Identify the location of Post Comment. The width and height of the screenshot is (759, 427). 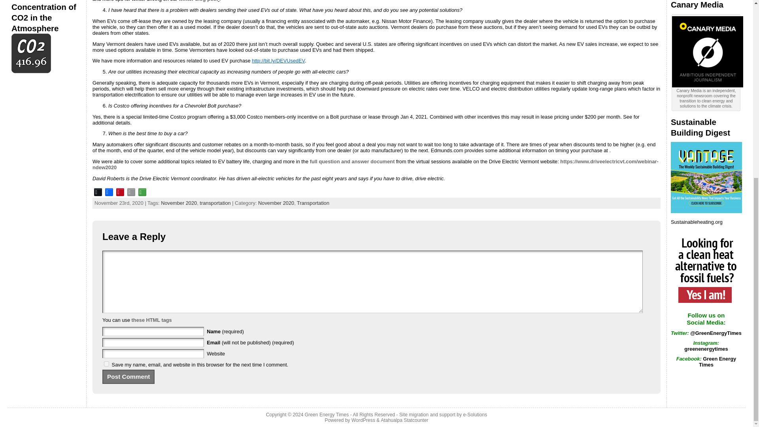
(128, 376).